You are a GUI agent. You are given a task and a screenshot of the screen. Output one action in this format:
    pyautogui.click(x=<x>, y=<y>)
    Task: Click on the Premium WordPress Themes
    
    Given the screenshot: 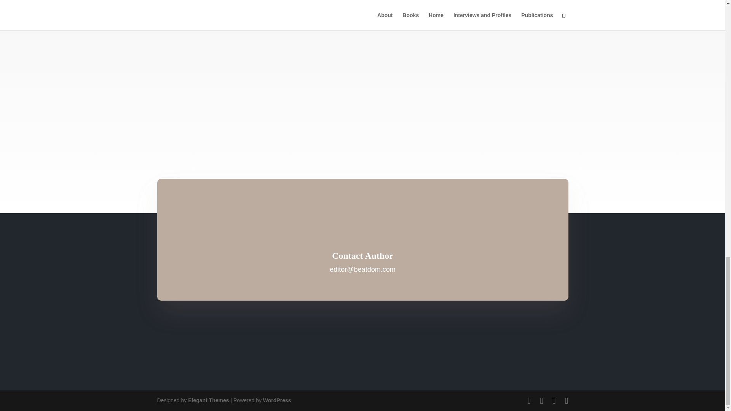 What is the action you would take?
    pyautogui.click(x=208, y=400)
    